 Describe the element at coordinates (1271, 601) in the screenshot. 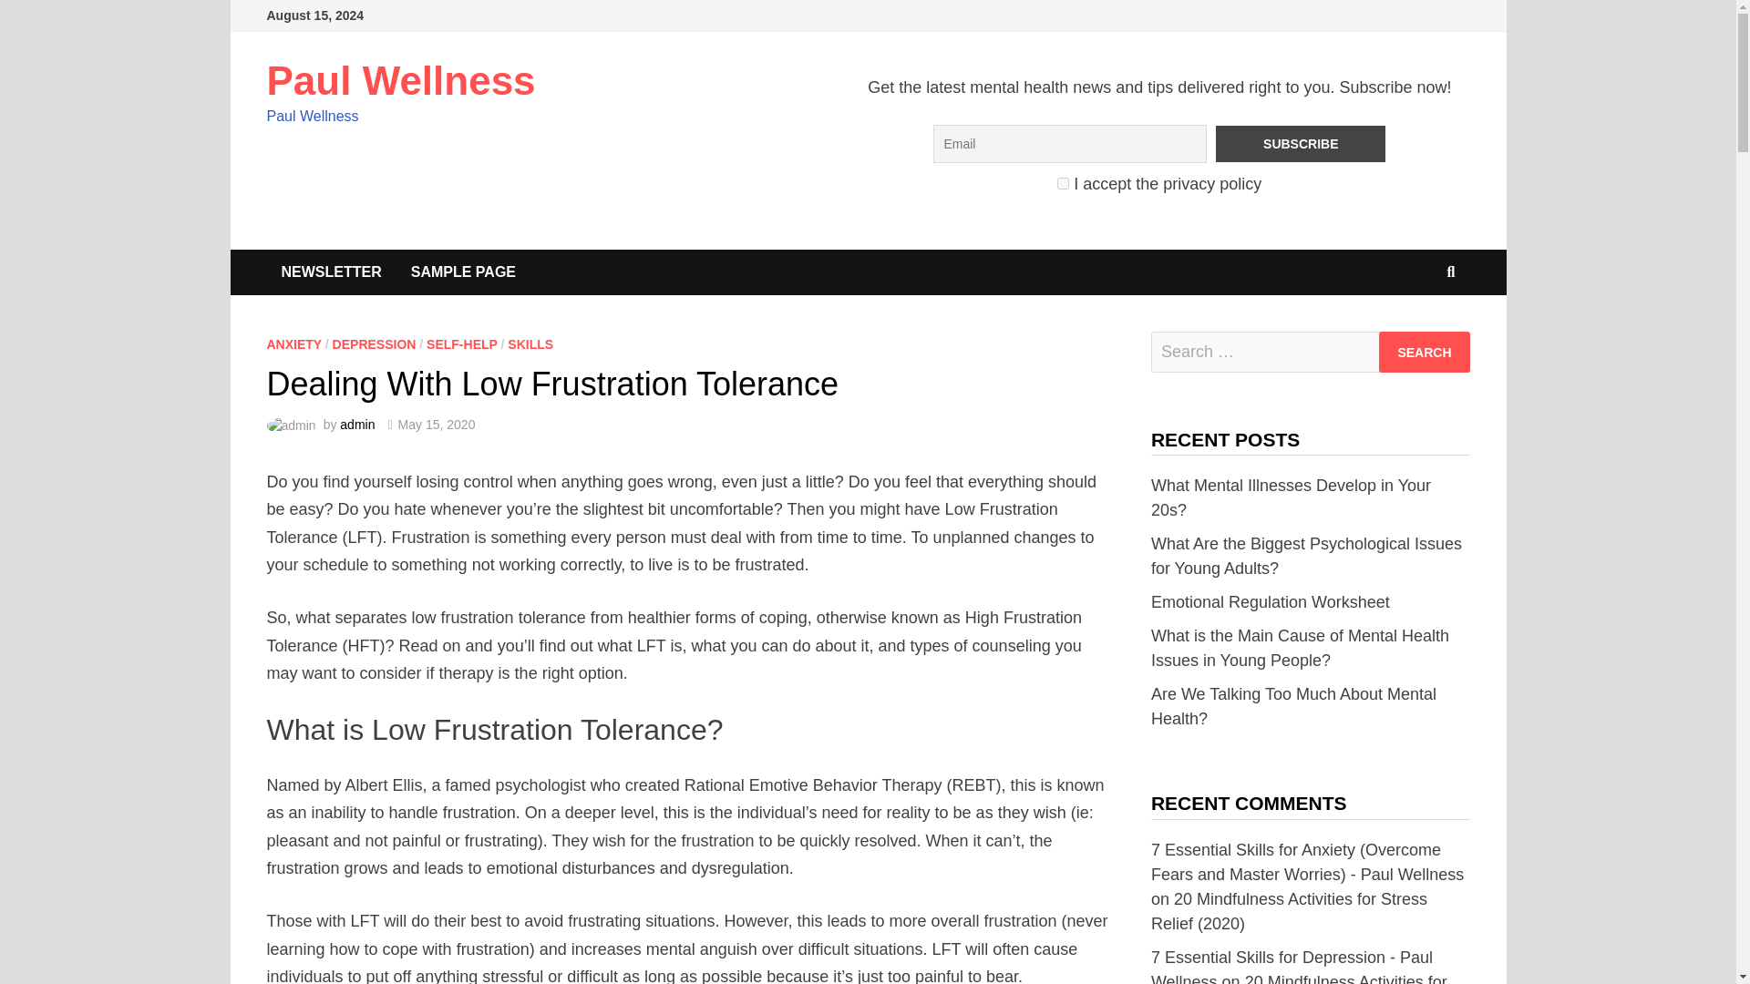

I see `Emotional Regulation Worksheet` at that location.